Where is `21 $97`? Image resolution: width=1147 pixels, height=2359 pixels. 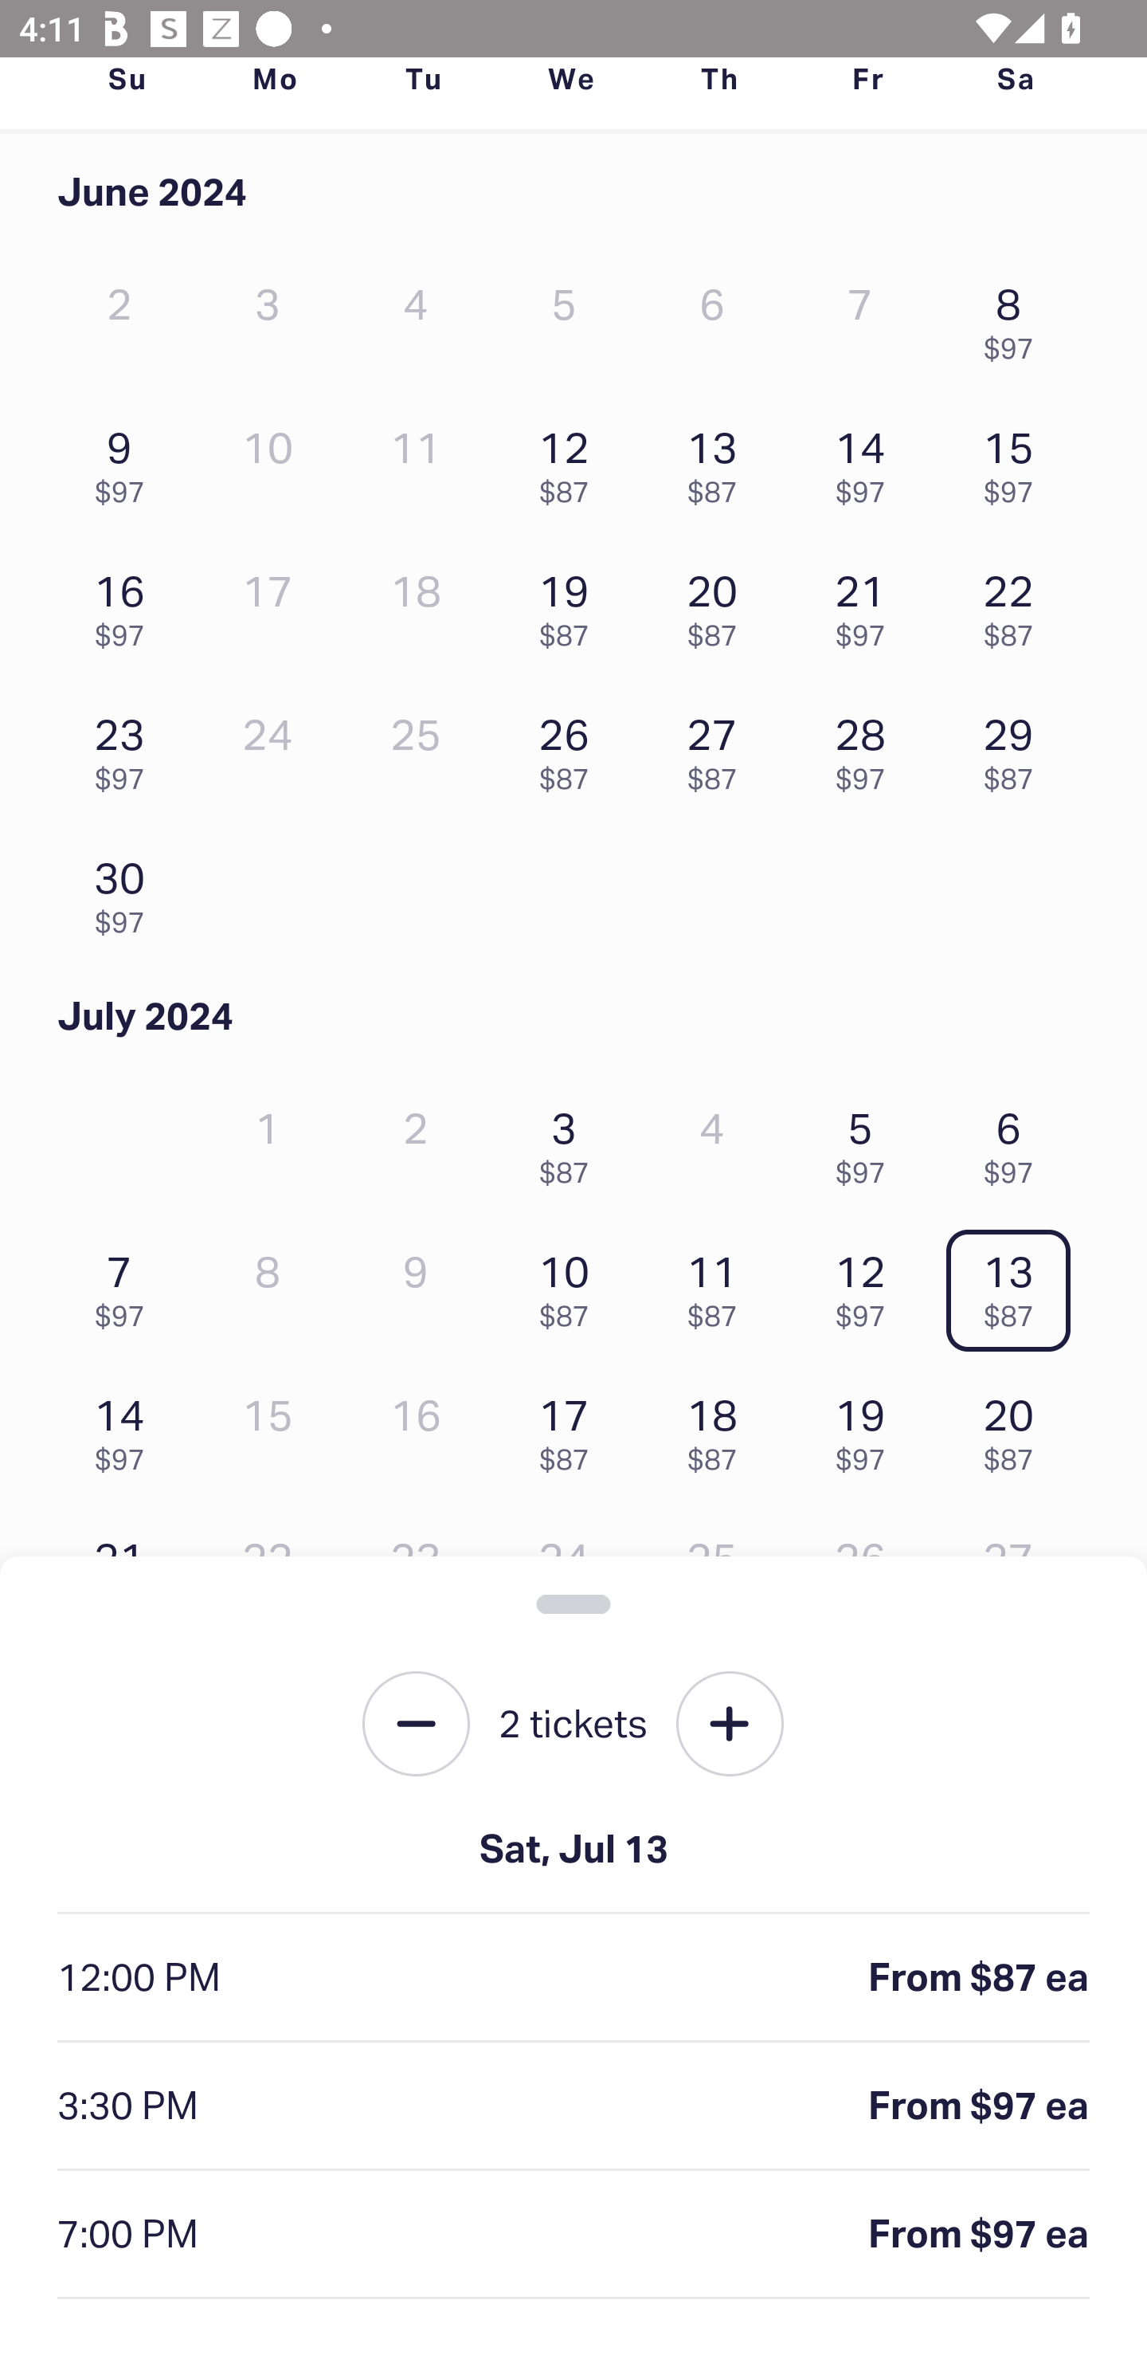 21 $97 is located at coordinates (867, 603).